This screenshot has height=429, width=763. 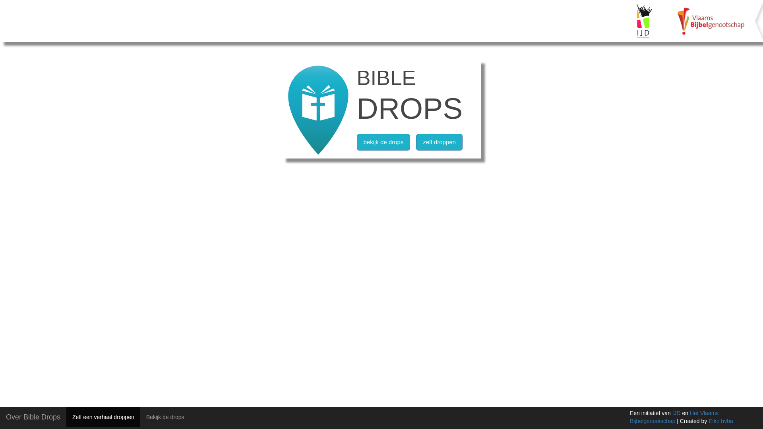 I want to click on IJD, so click(x=676, y=413).